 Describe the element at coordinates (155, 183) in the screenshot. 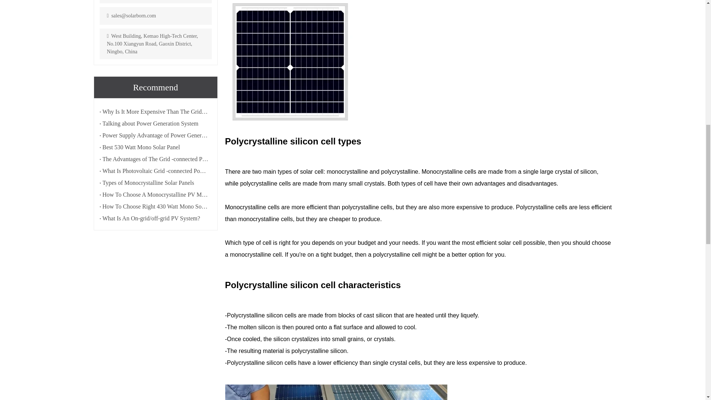

I see `Types of Monocrystalline Solar Panels` at that location.